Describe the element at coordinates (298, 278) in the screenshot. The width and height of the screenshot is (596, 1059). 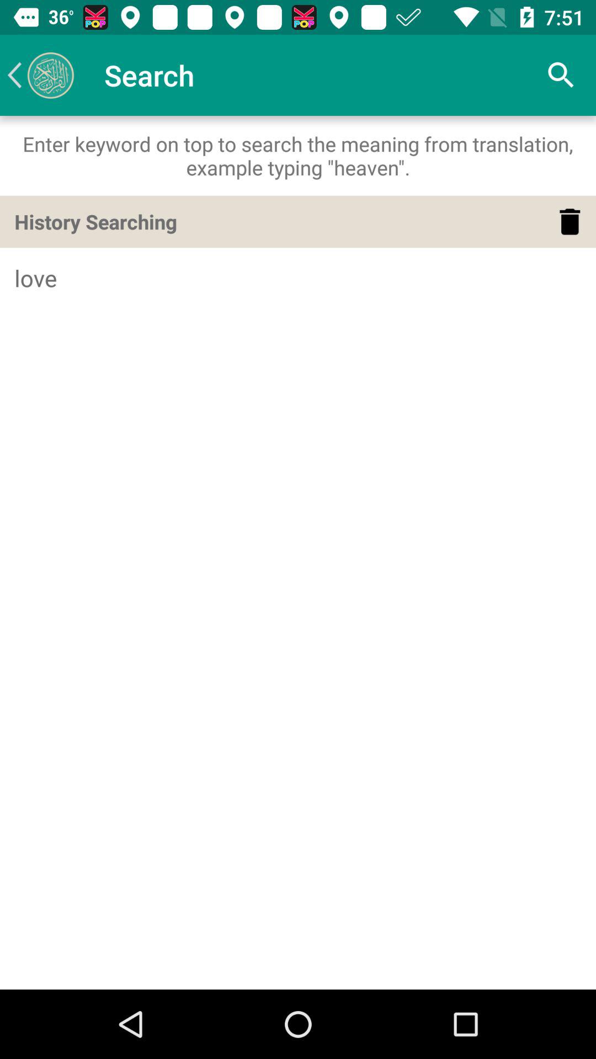
I see `click love icon` at that location.